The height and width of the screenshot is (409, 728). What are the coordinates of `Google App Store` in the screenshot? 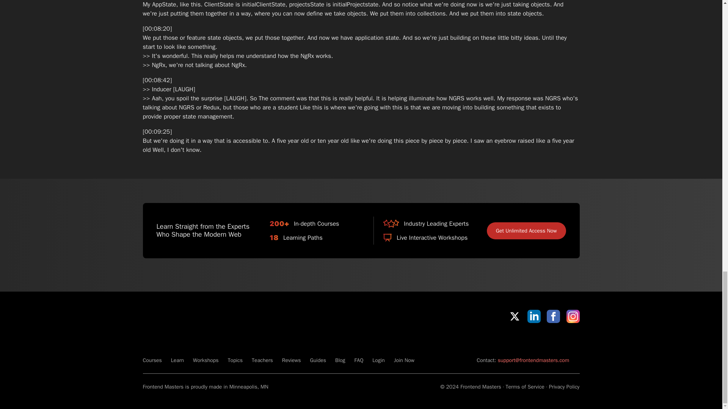 It's located at (554, 339).